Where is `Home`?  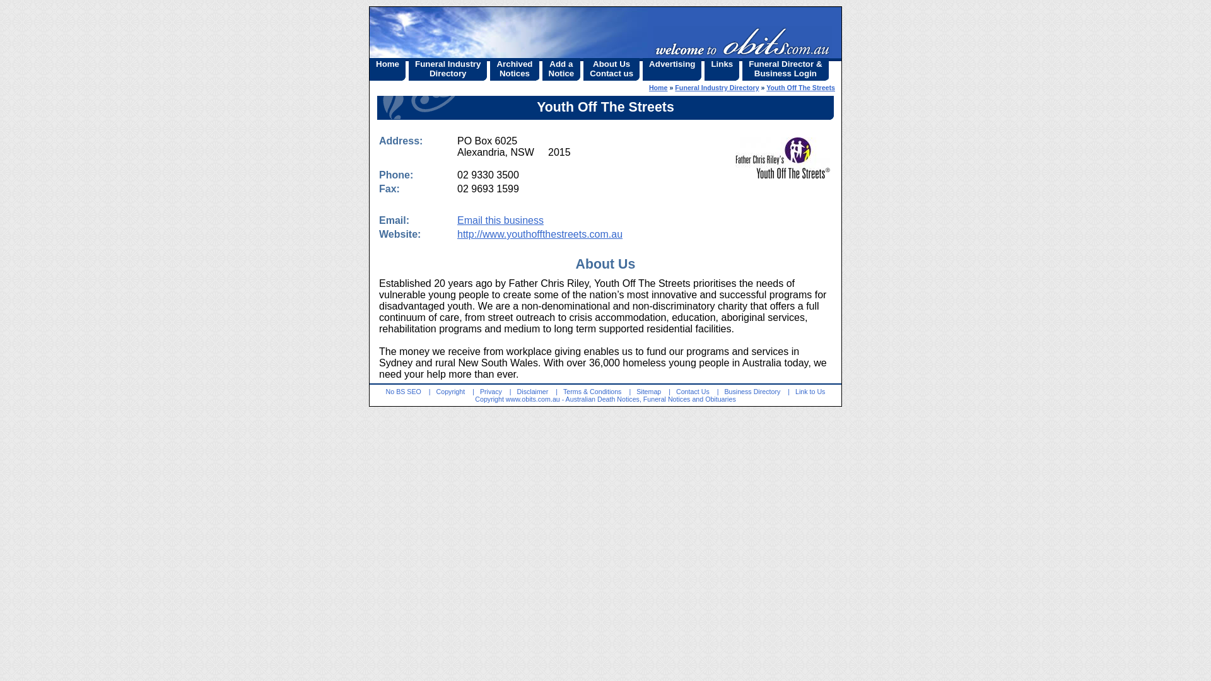
Home is located at coordinates (658, 88).